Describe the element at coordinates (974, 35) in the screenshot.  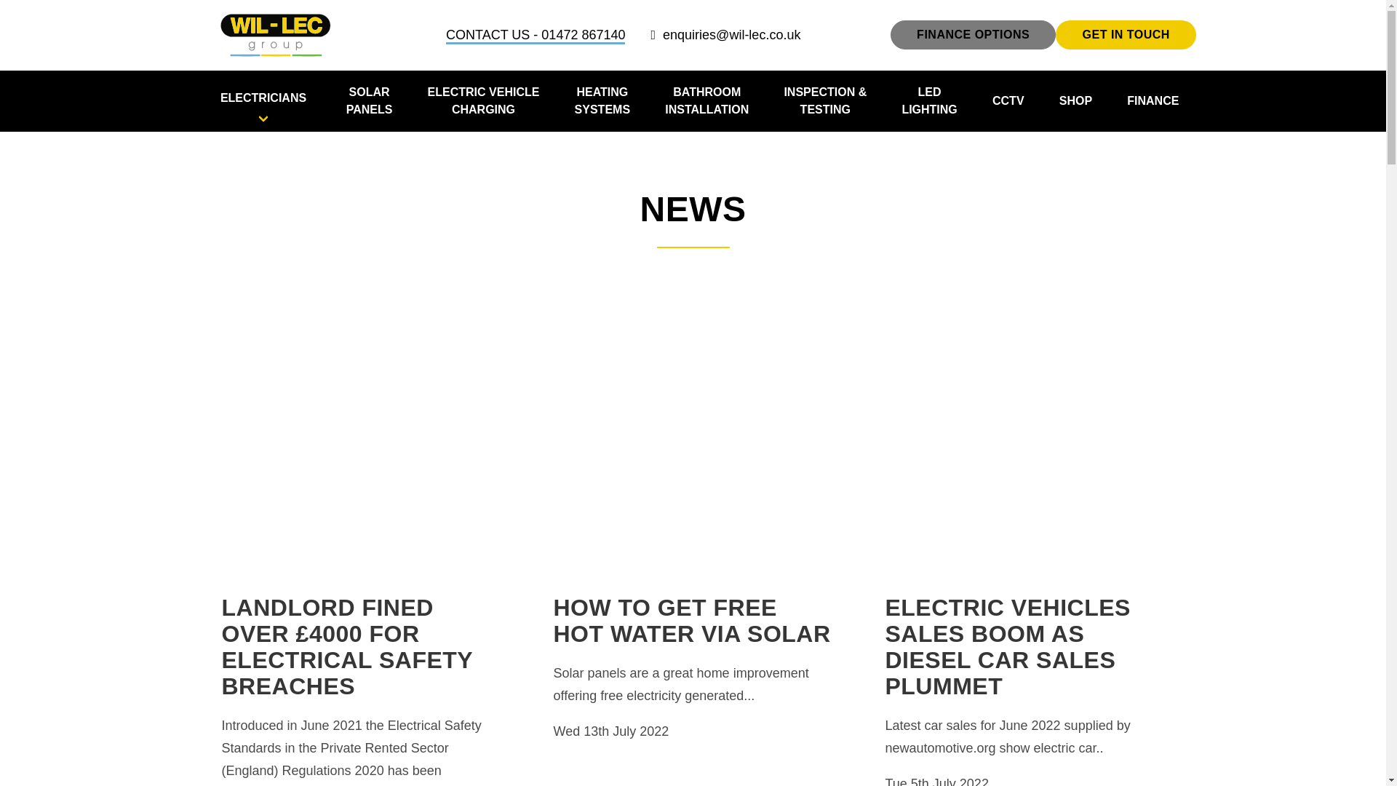
I see `How to get free hot water via solar` at that location.